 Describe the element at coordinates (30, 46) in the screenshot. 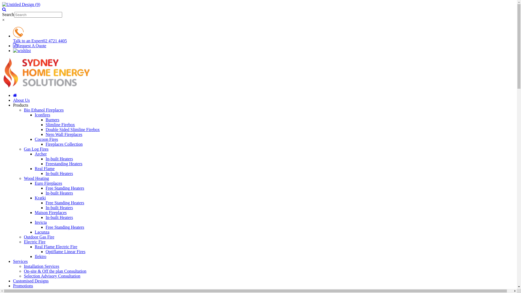

I see `Request A Quote` at that location.